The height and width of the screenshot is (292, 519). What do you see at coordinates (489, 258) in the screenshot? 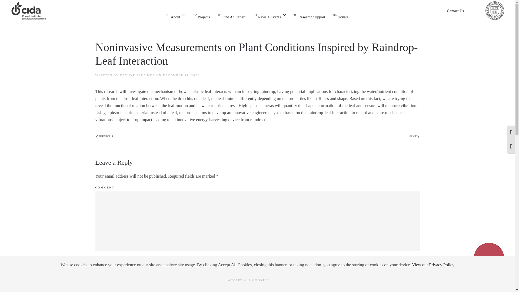
I see `DLYNNE PLUMMER` at bounding box center [489, 258].